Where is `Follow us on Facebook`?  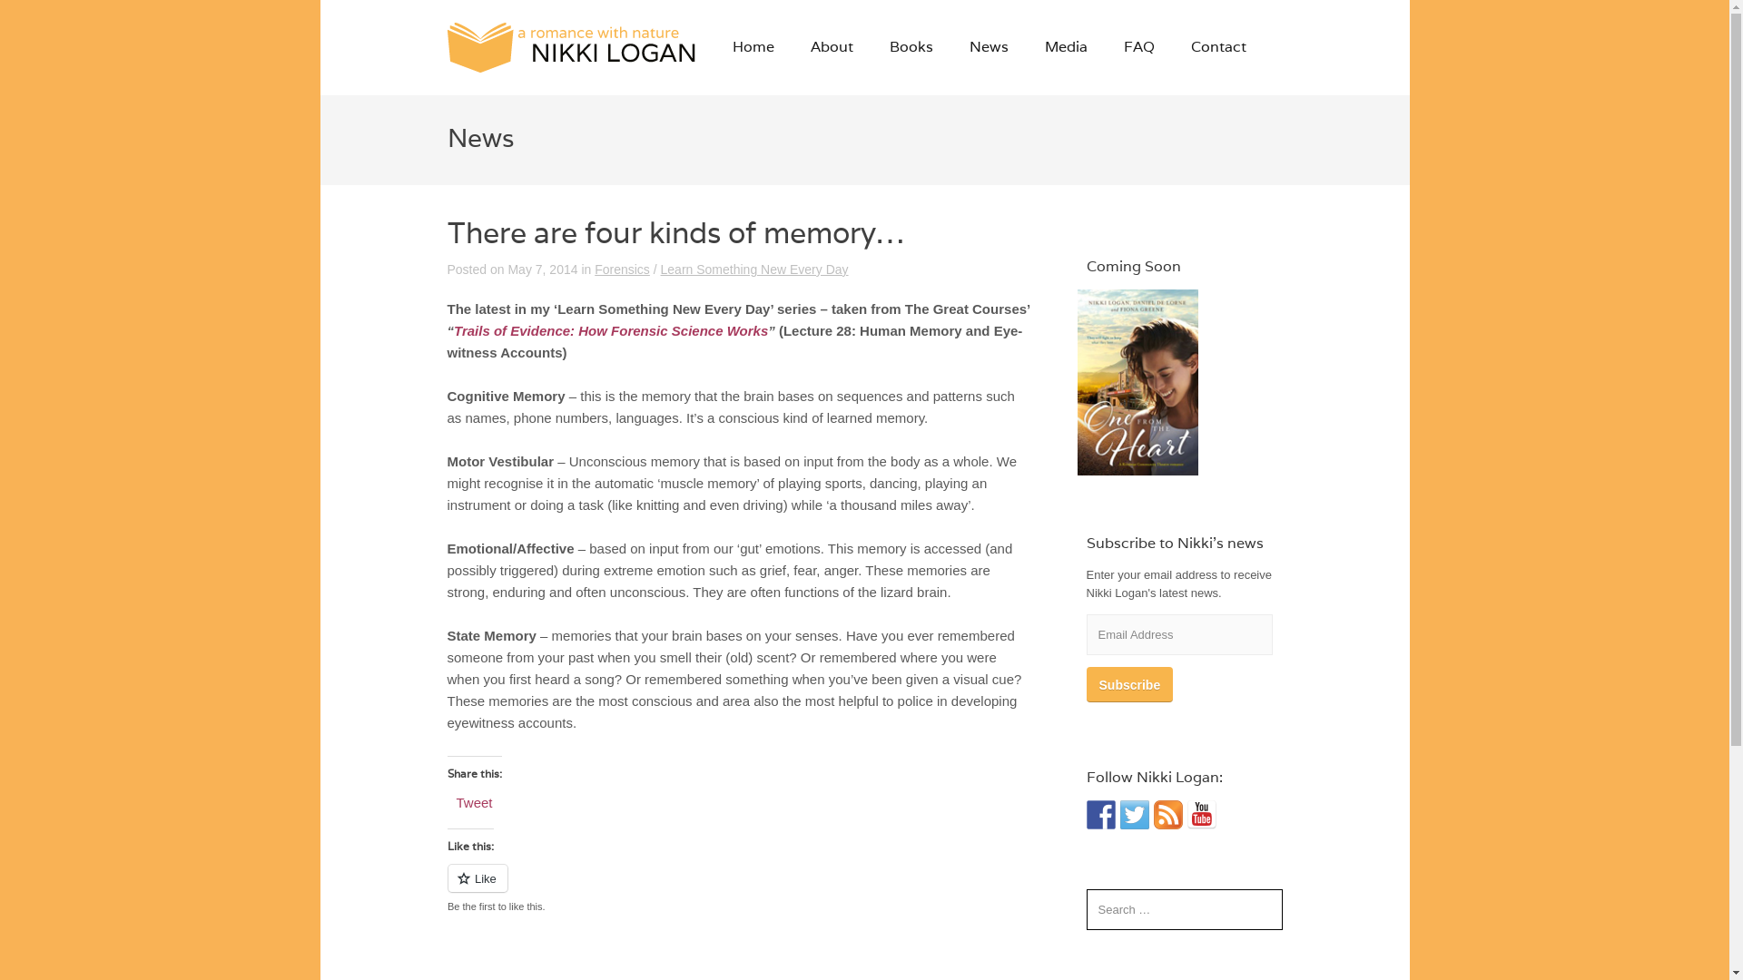
Follow us on Facebook is located at coordinates (1100, 815).